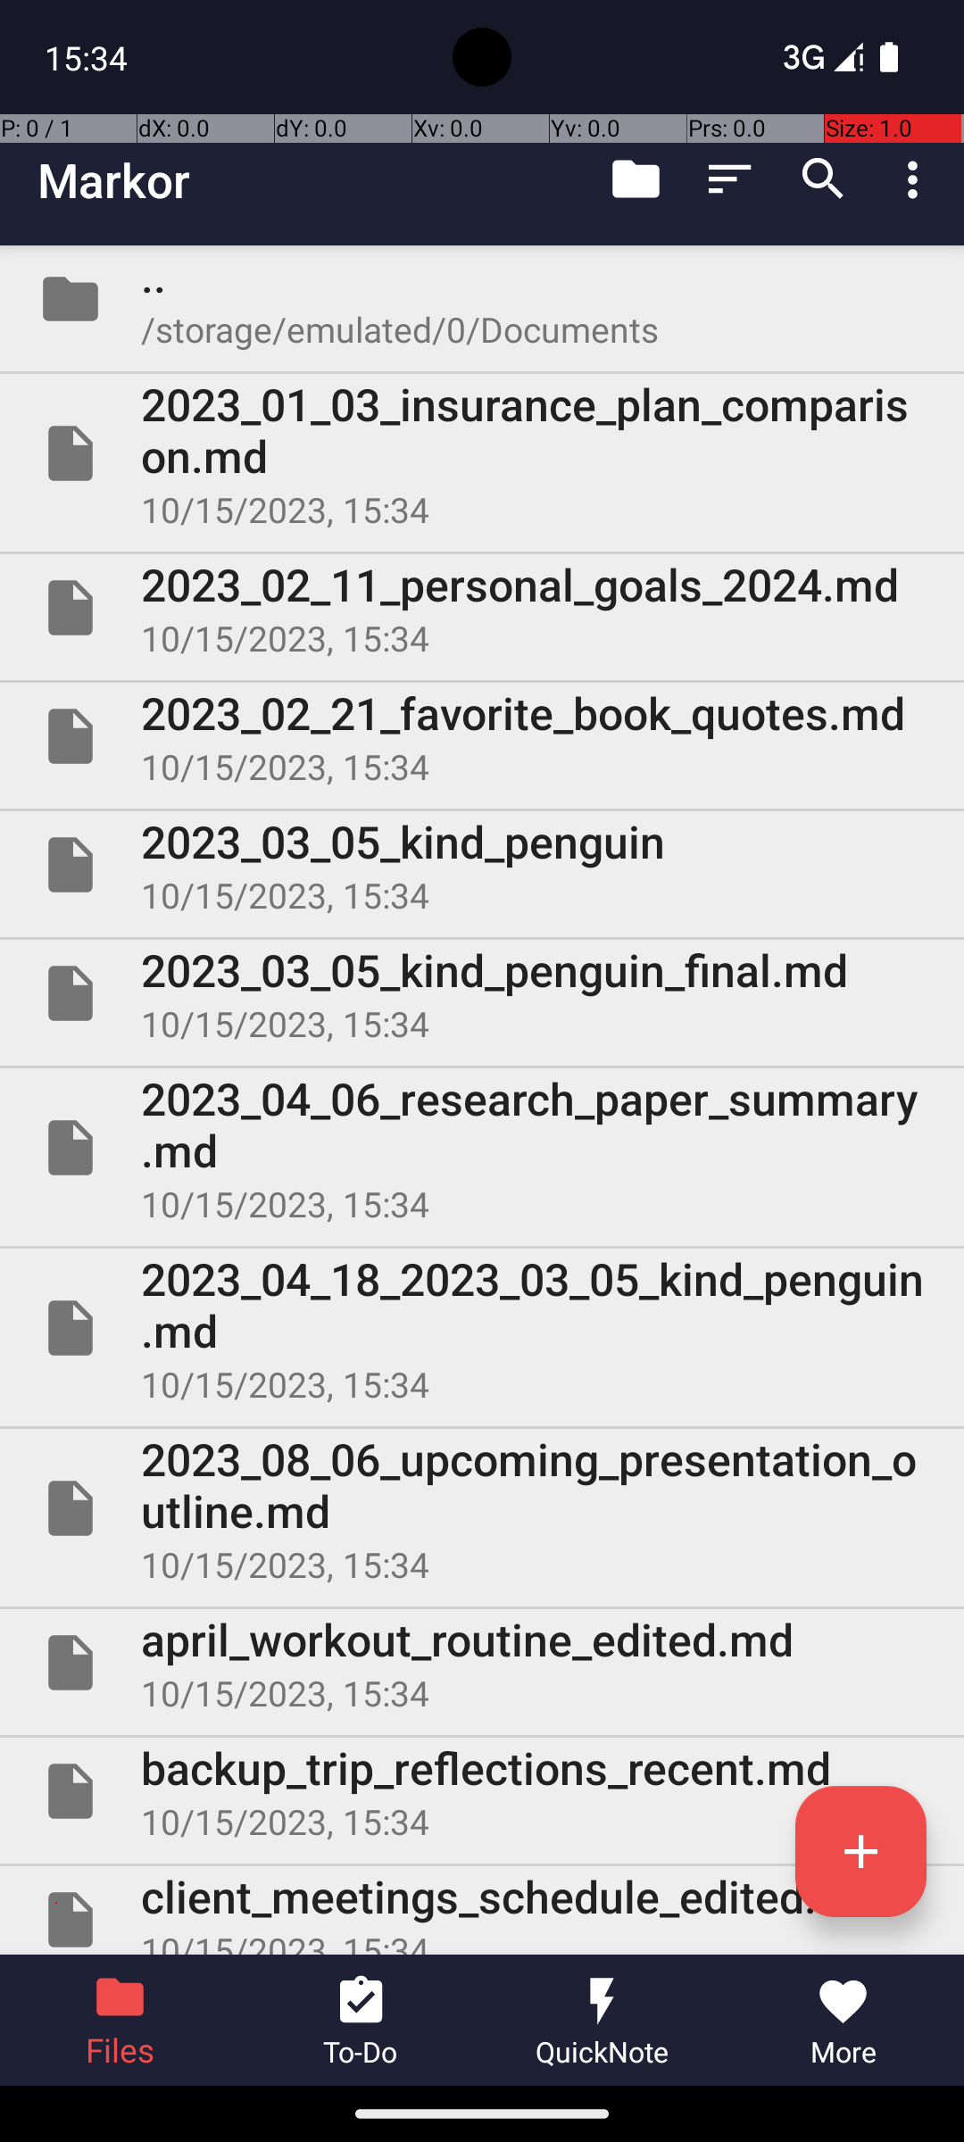 The width and height of the screenshot is (964, 2142). I want to click on File client_meetings_schedule_edited.md , so click(482, 1910).